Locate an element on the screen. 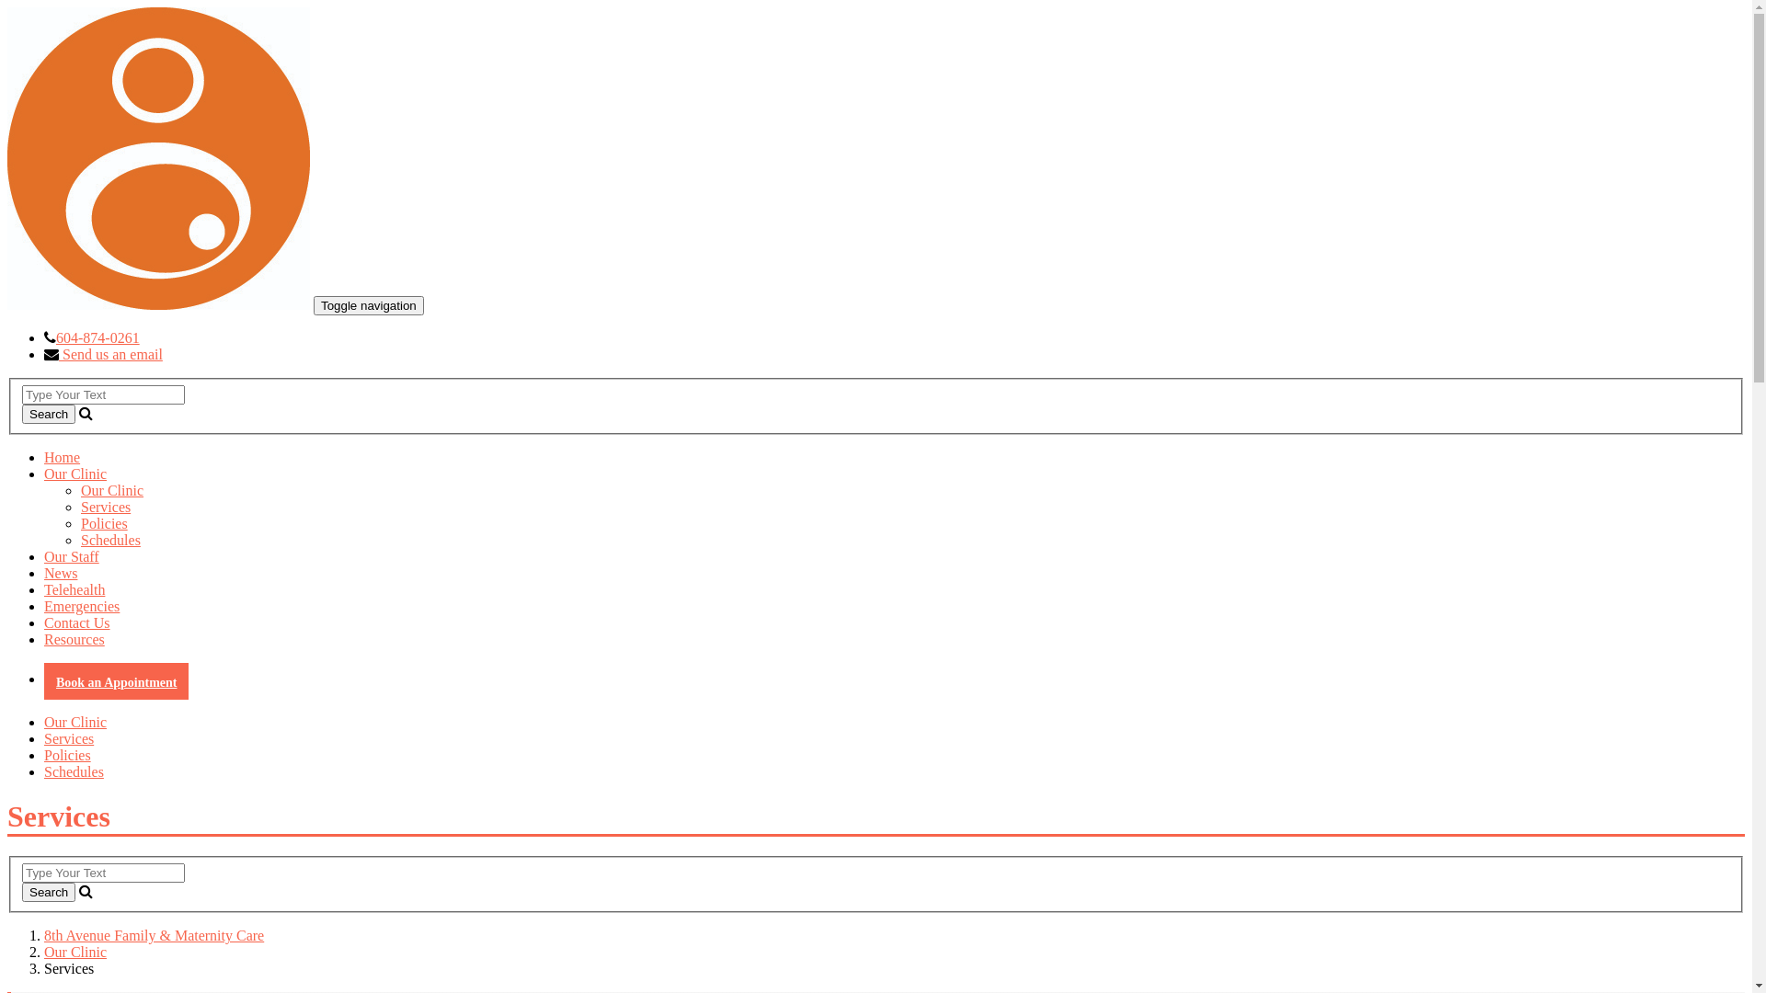 The height and width of the screenshot is (993, 1766). Schedules is located at coordinates (74, 772).